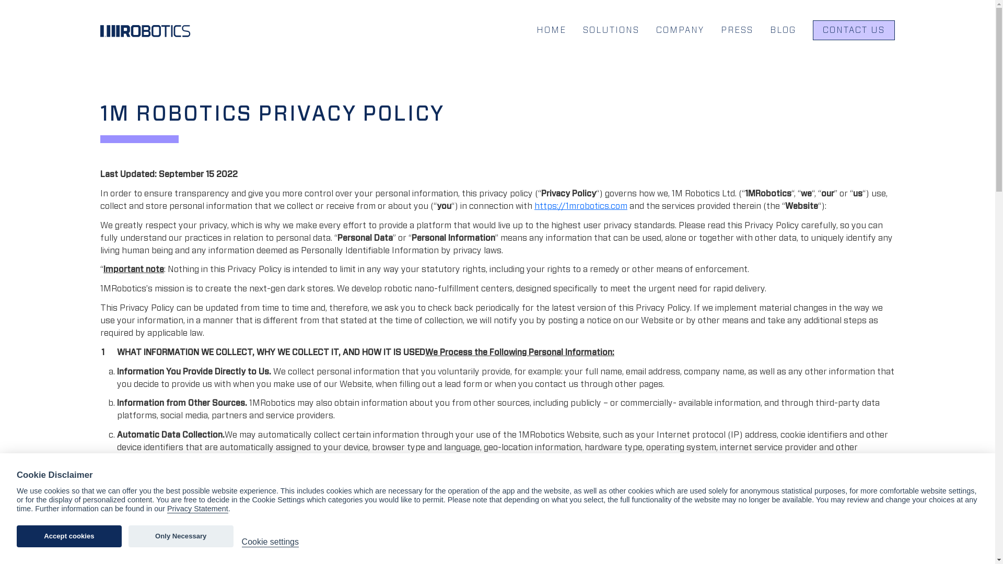 This screenshot has width=1003, height=564. Describe the element at coordinates (271, 542) in the screenshot. I see `Cookie settings` at that location.